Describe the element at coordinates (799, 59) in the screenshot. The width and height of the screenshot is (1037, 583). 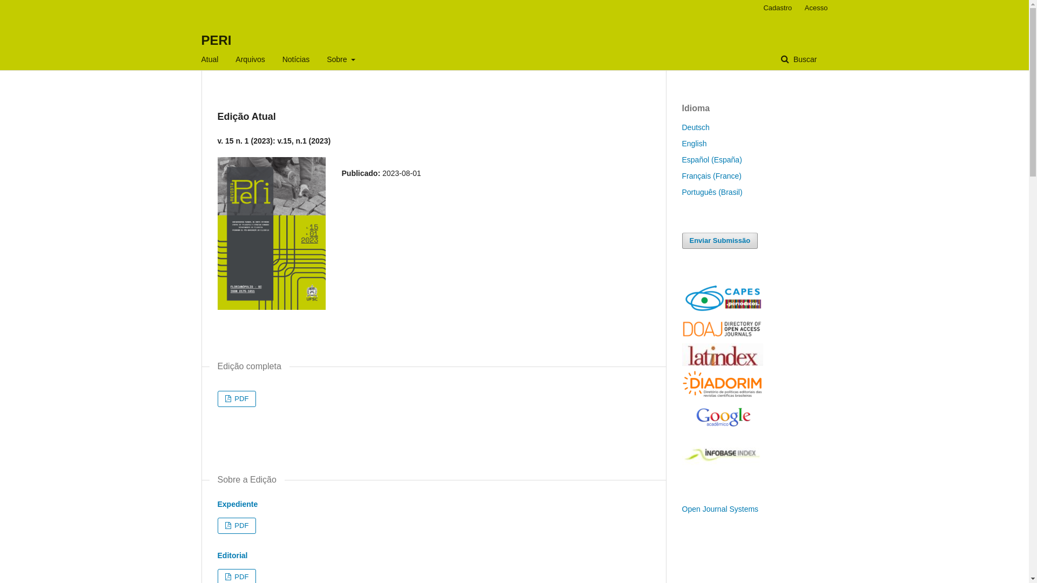
I see `Buscar` at that location.